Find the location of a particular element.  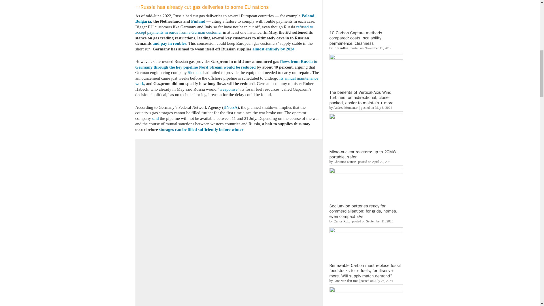

said is located at coordinates (155, 118).